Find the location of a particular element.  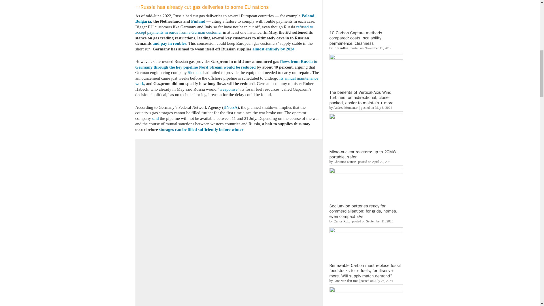

said is located at coordinates (155, 118).